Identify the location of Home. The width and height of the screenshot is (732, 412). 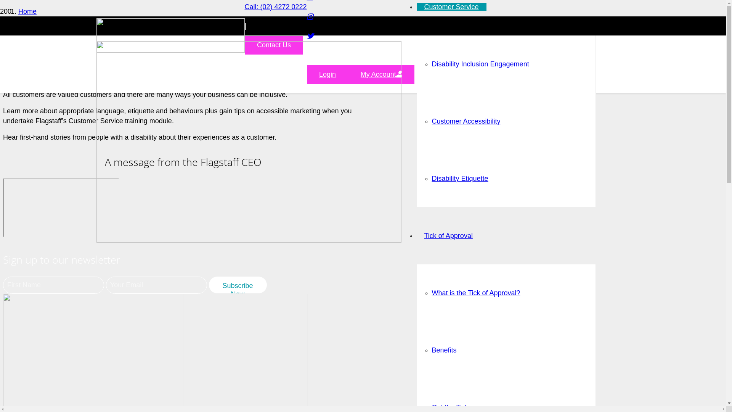
(27, 11).